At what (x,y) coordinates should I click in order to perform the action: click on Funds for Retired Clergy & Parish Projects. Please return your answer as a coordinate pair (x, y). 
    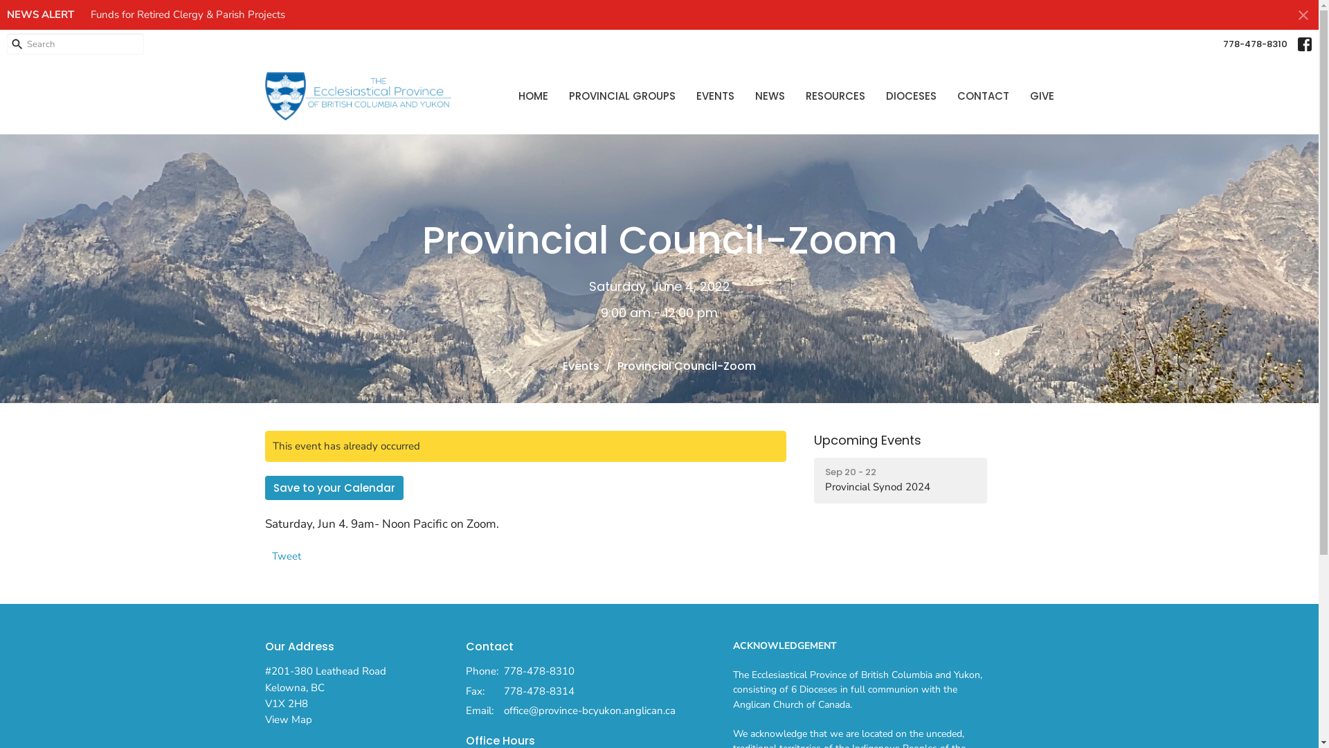
    Looking at the image, I should click on (188, 15).